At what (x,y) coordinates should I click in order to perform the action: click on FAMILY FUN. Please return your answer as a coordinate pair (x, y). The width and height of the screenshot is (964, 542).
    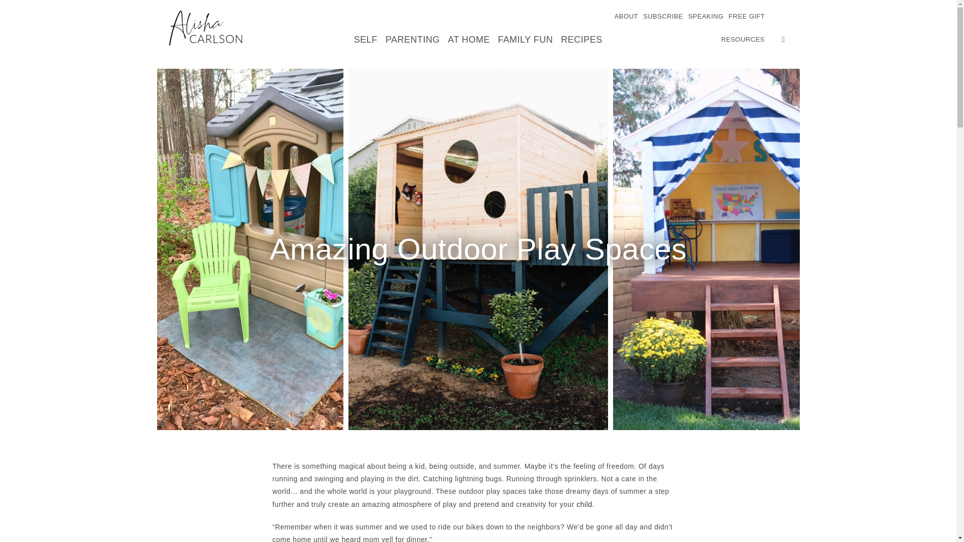
    Looking at the image, I should click on (525, 39).